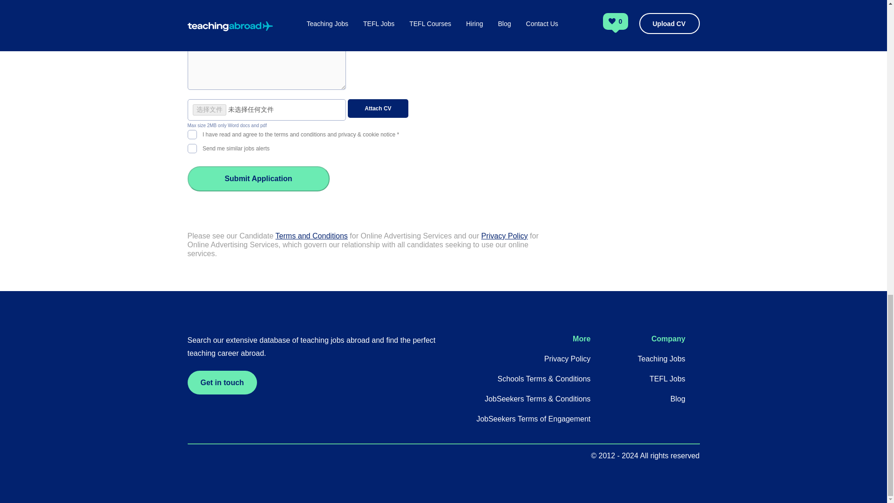 This screenshot has height=503, width=894. I want to click on Submit Application, so click(258, 179).